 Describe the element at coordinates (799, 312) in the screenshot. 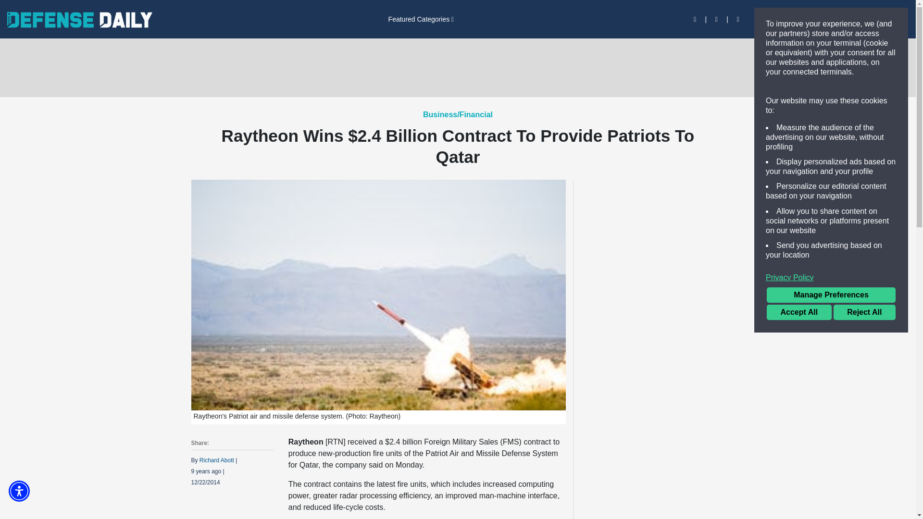

I see `Accept All` at that location.